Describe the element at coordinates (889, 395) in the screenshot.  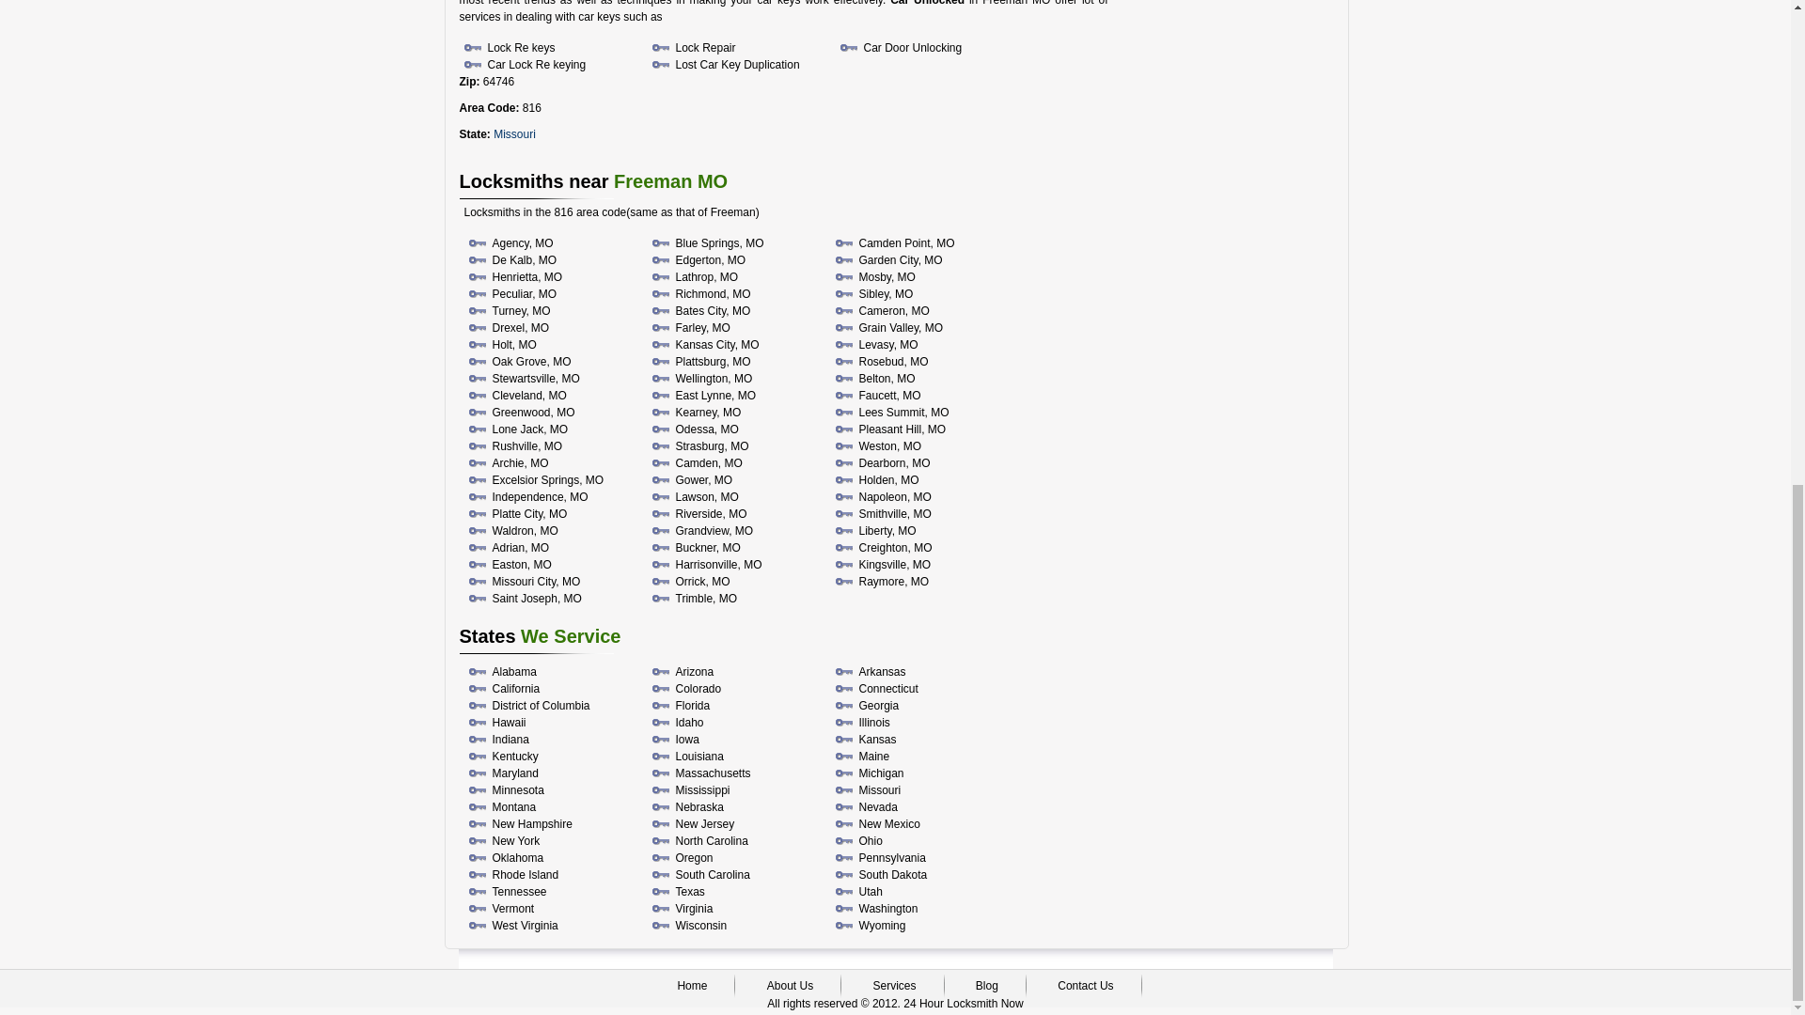
I see `Faucett, MO` at that location.